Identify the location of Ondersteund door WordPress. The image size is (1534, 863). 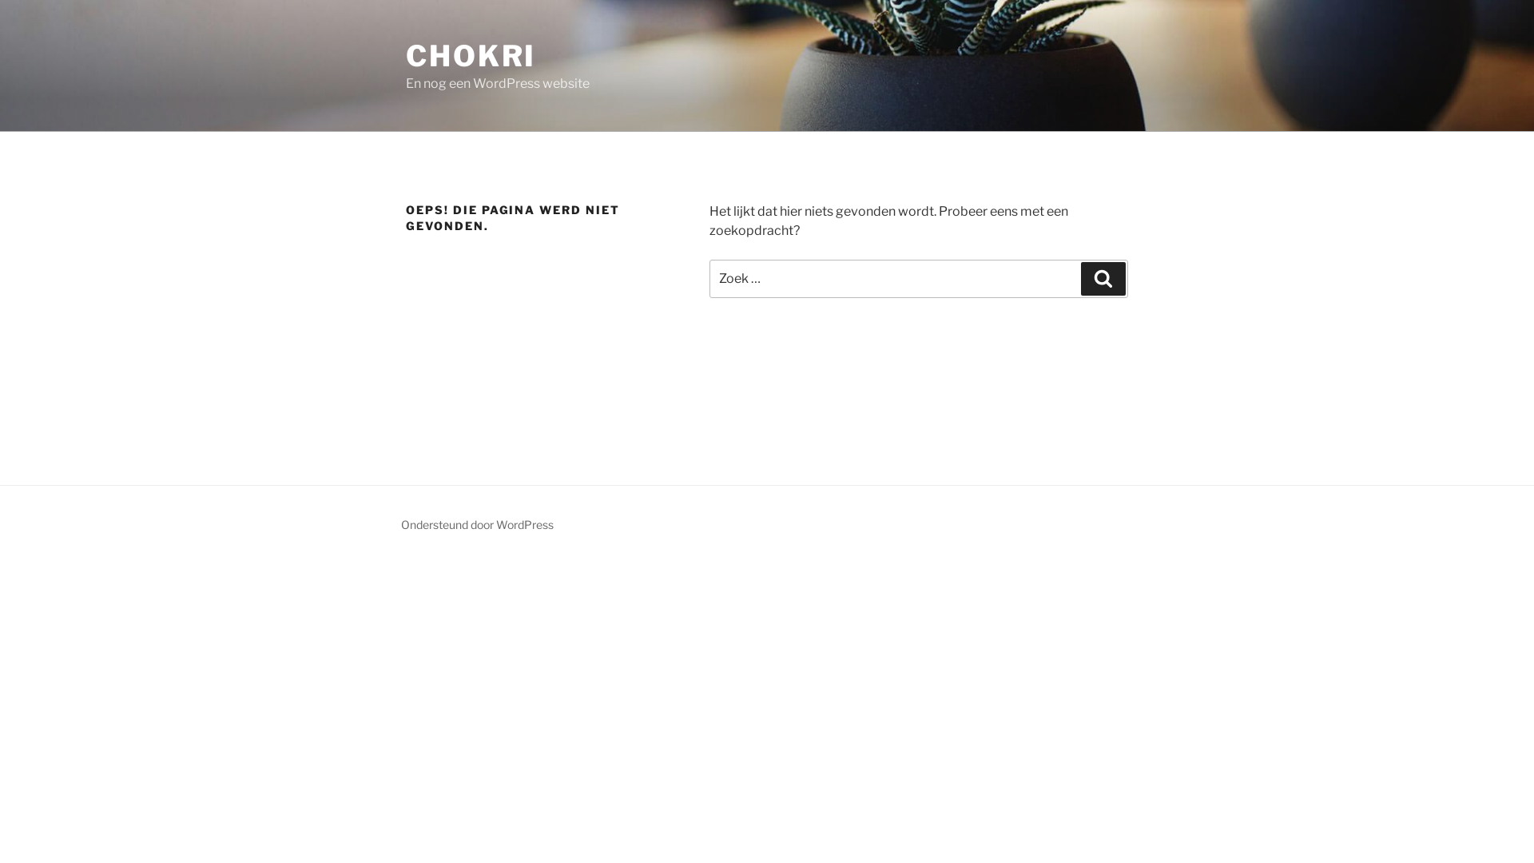
(478, 524).